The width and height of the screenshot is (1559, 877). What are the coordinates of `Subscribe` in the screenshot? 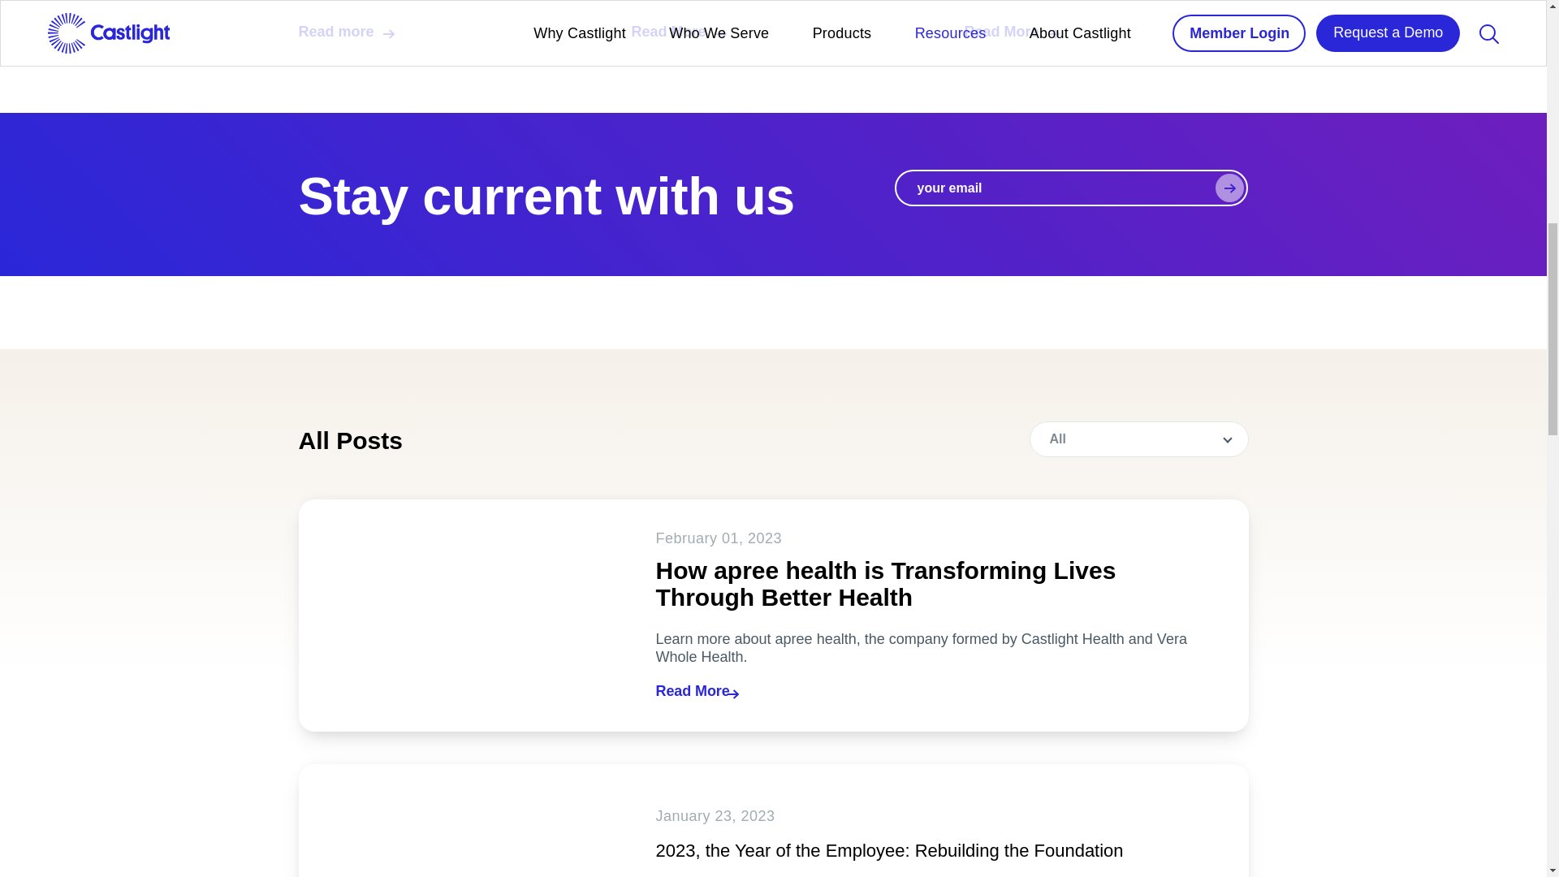 It's located at (1229, 188).